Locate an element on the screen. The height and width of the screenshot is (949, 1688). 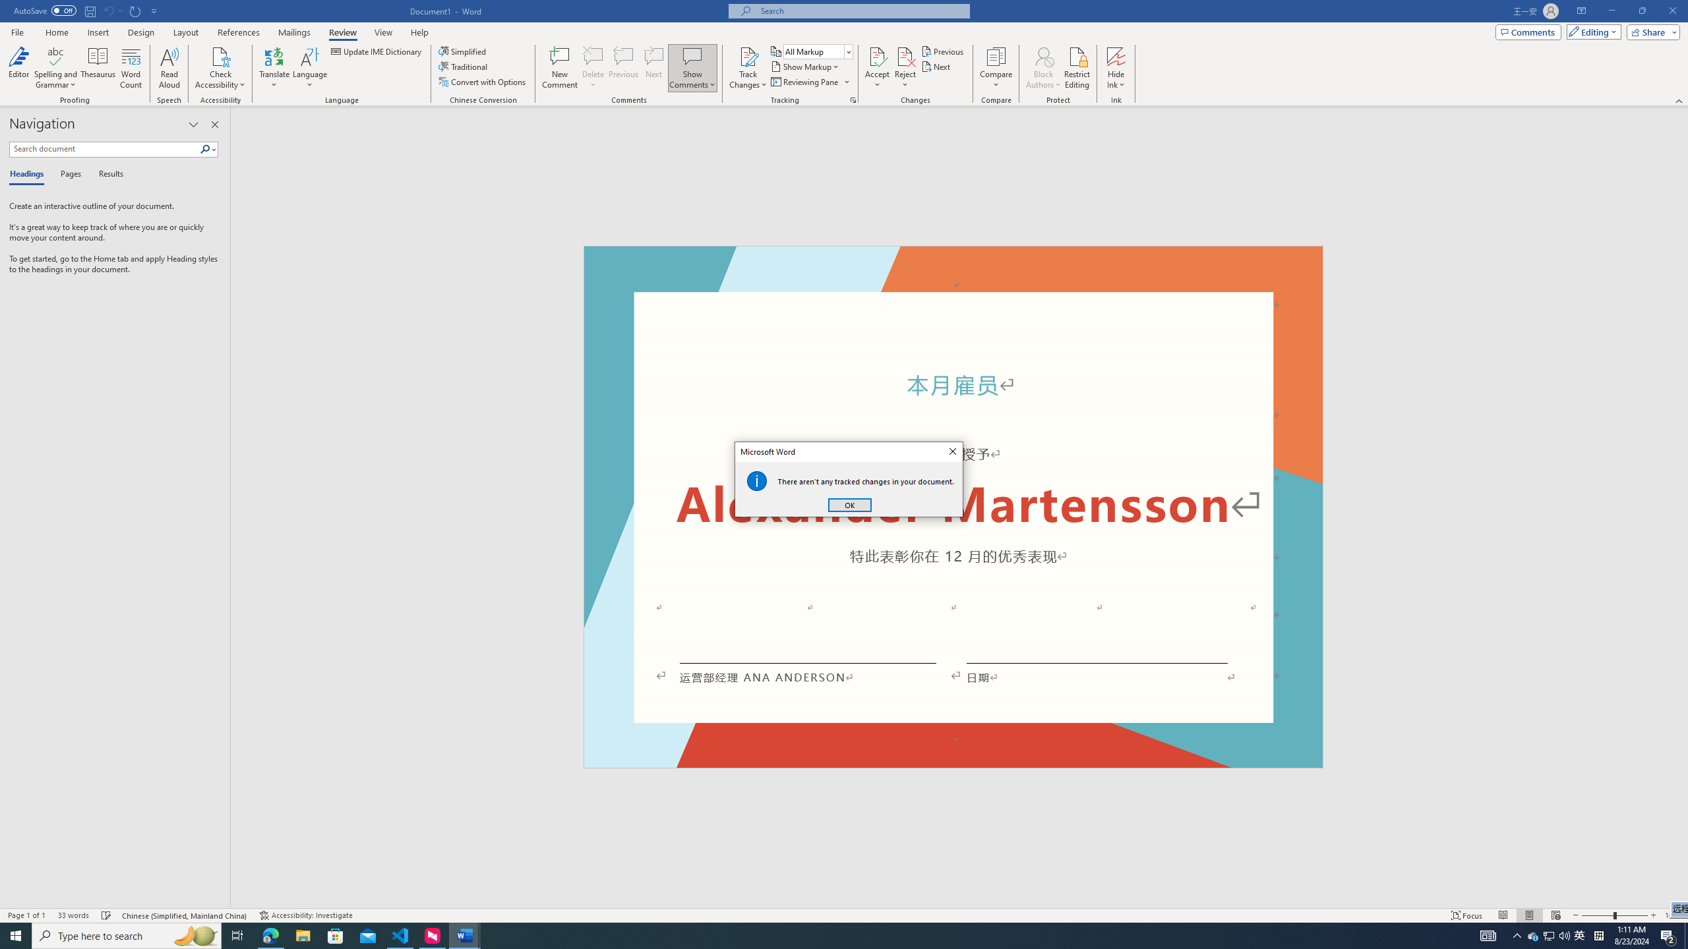
Comments is located at coordinates (1528, 32).